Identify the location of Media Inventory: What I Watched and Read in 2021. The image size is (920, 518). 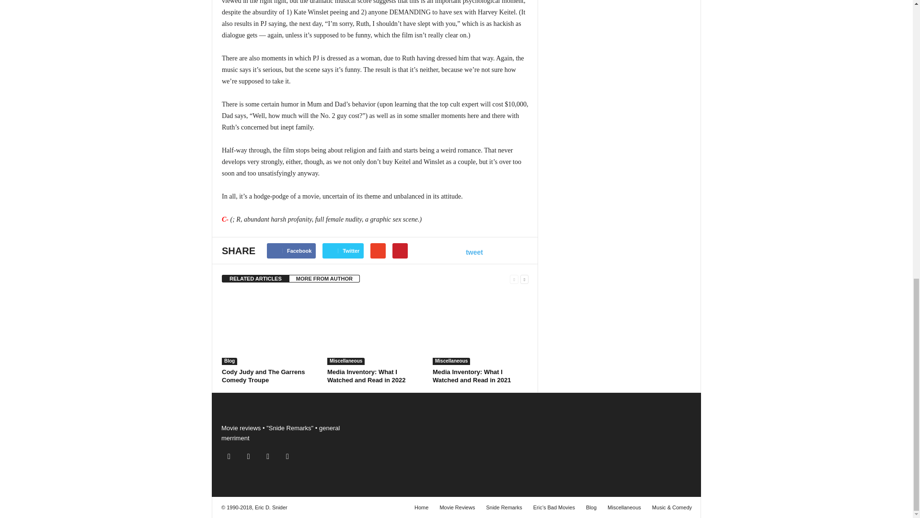
(480, 329).